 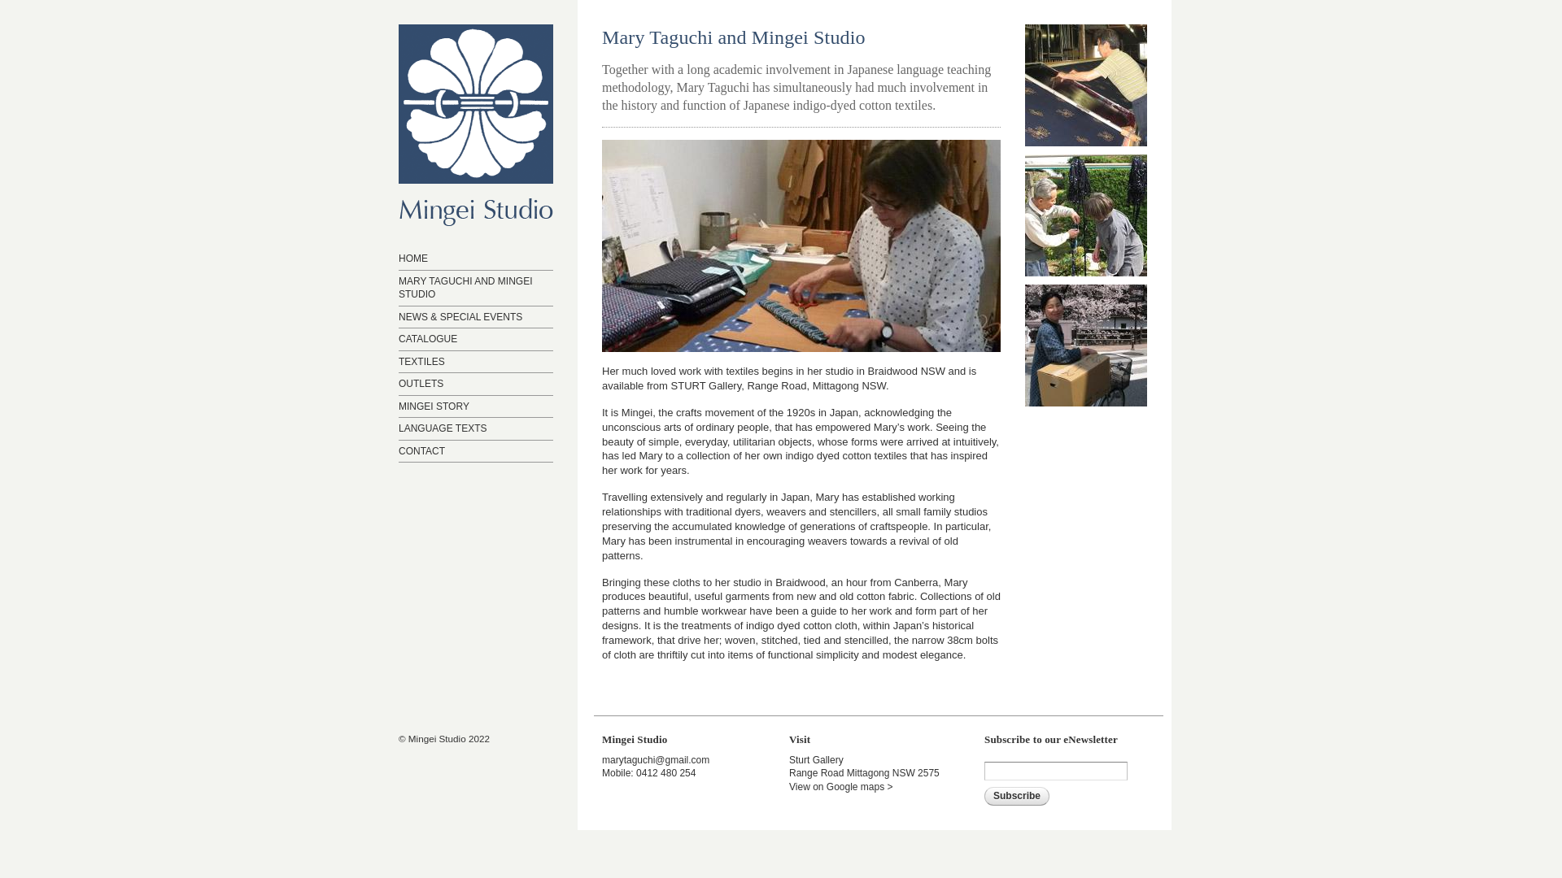 I want to click on CONTACT, so click(x=421, y=451).